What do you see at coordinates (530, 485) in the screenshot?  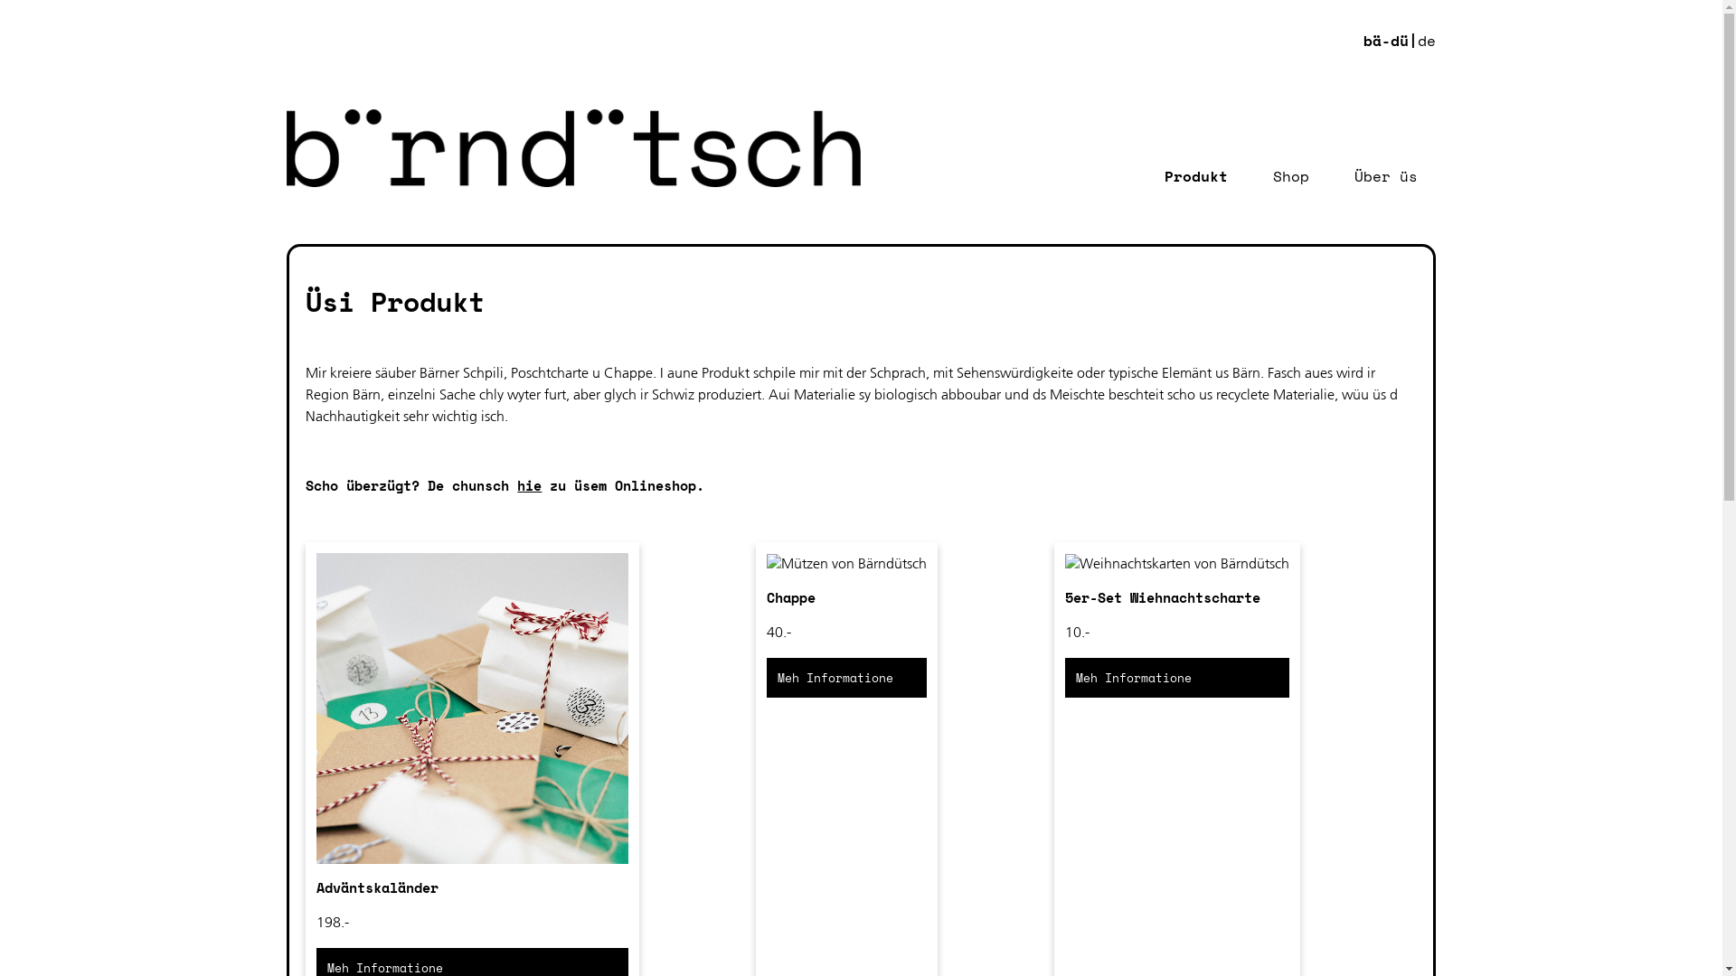 I see `hie` at bounding box center [530, 485].